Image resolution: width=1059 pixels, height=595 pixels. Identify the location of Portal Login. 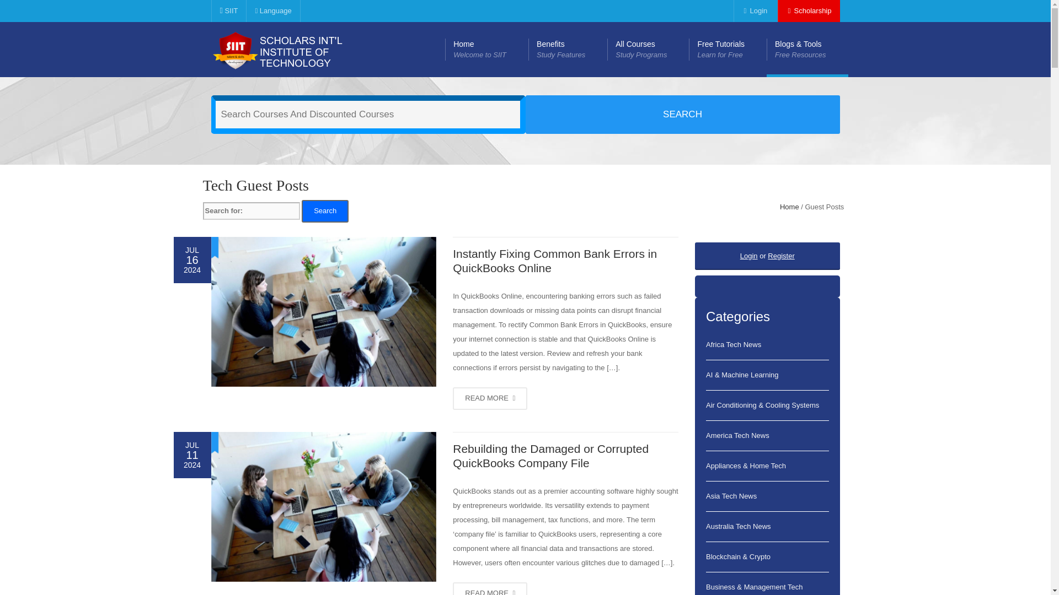
(809, 11).